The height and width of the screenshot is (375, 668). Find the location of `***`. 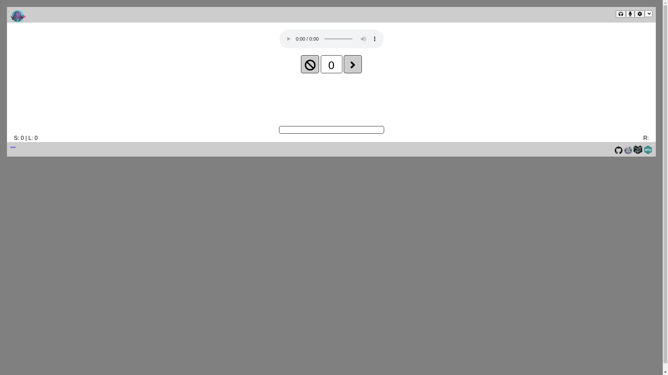

*** is located at coordinates (13, 148).